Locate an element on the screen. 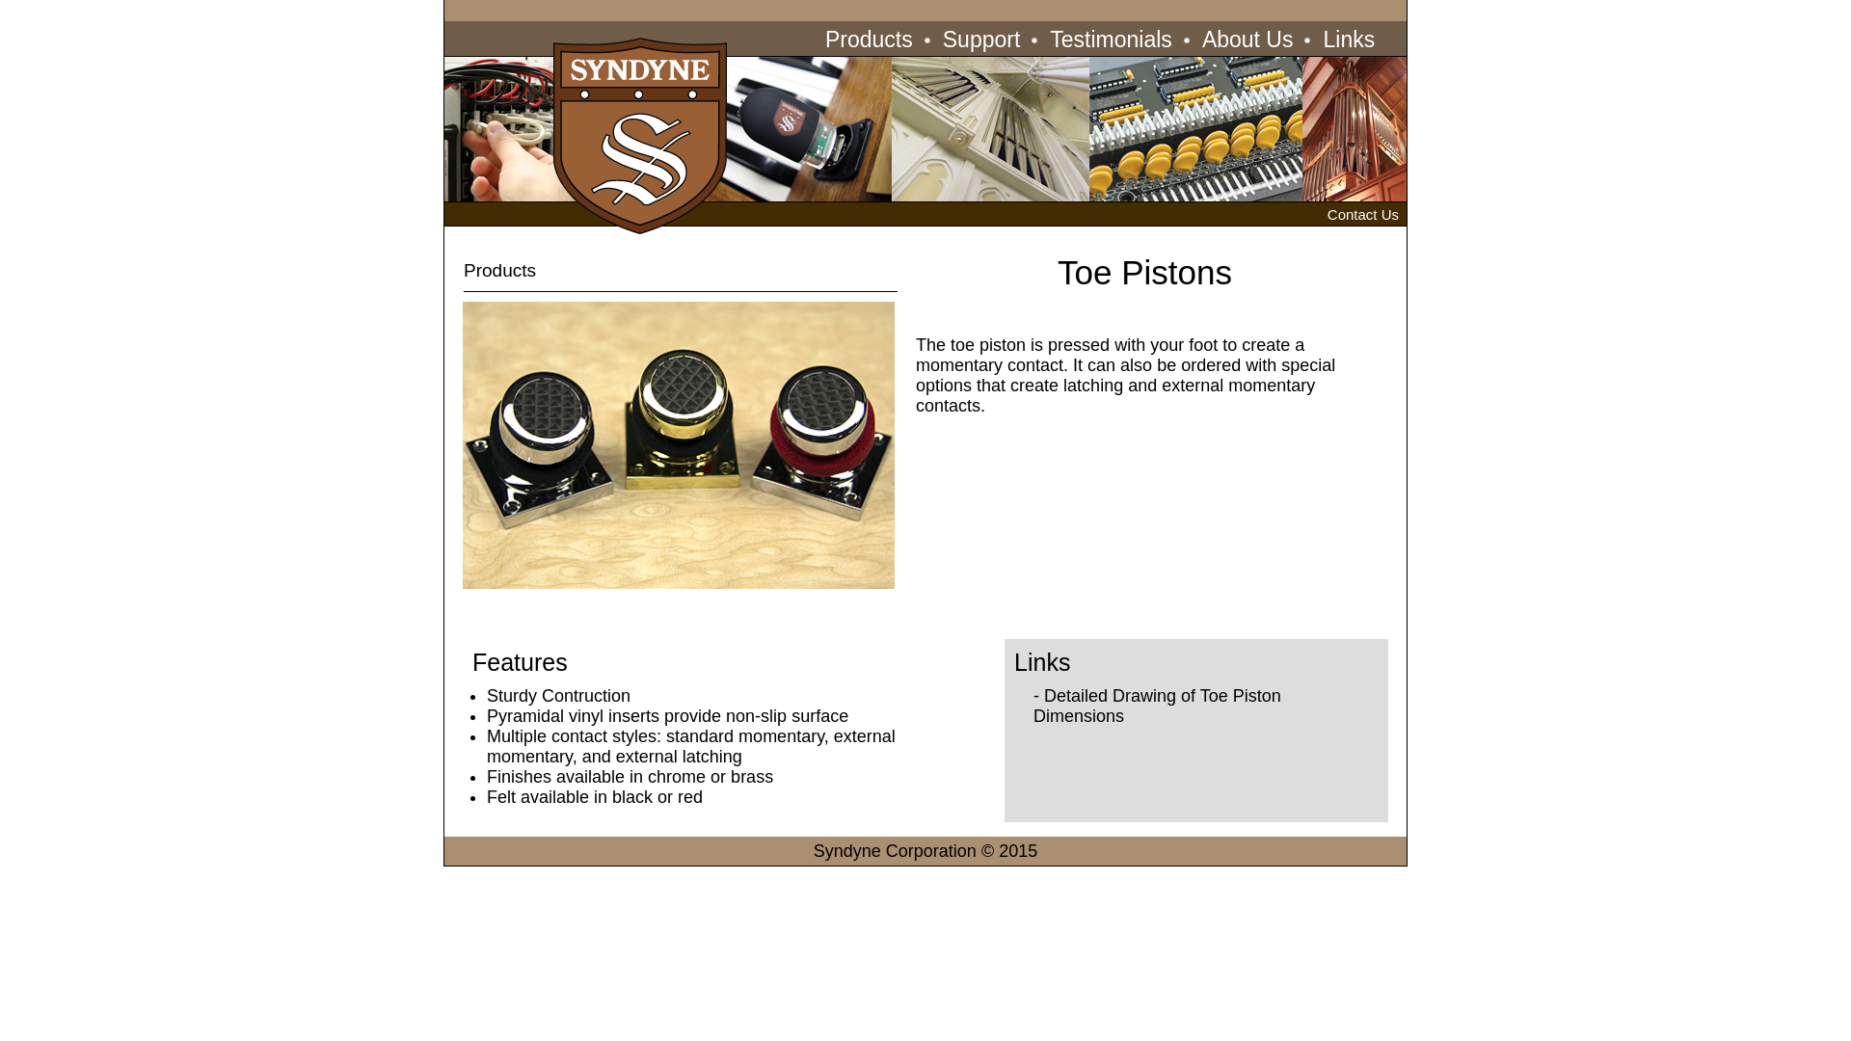 The height and width of the screenshot is (1041, 1851). Products is located at coordinates (499, 270).